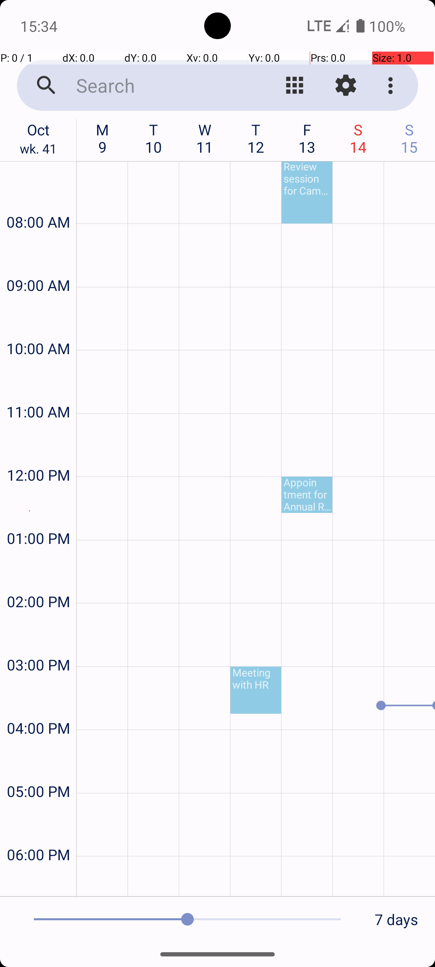 This screenshot has height=967, width=435. Describe the element at coordinates (396, 919) in the screenshot. I see `7 days` at that location.